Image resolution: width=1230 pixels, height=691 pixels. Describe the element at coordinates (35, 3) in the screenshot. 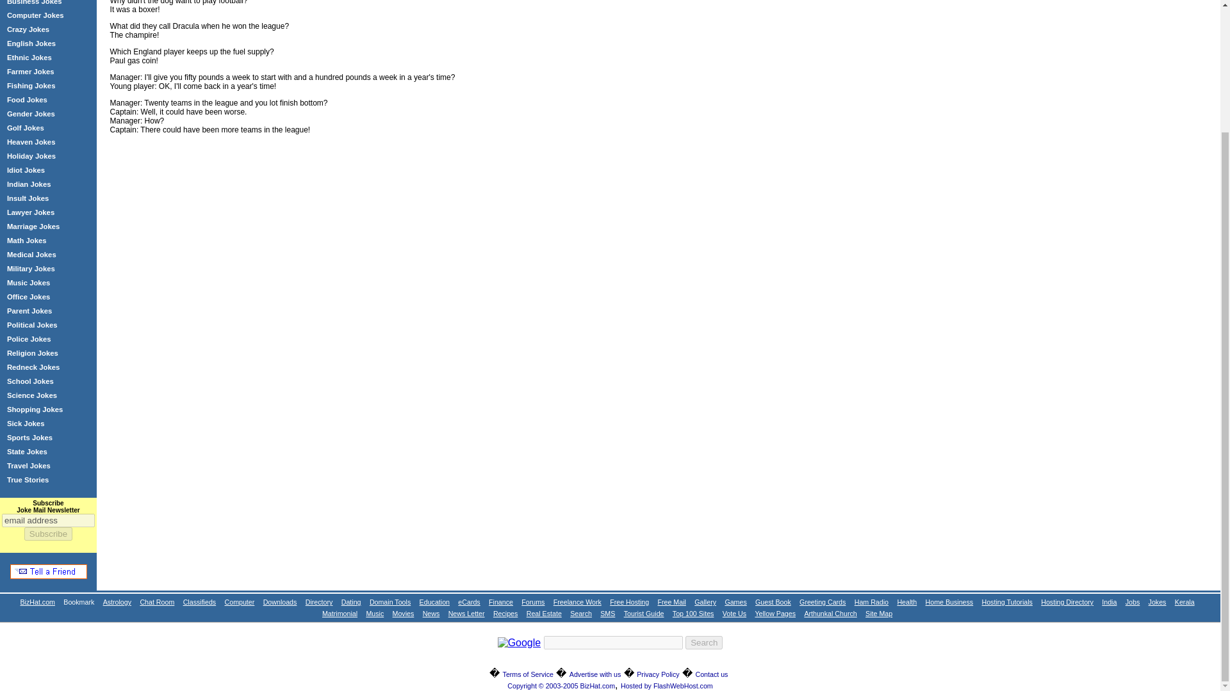

I see `Business Jokes` at that location.